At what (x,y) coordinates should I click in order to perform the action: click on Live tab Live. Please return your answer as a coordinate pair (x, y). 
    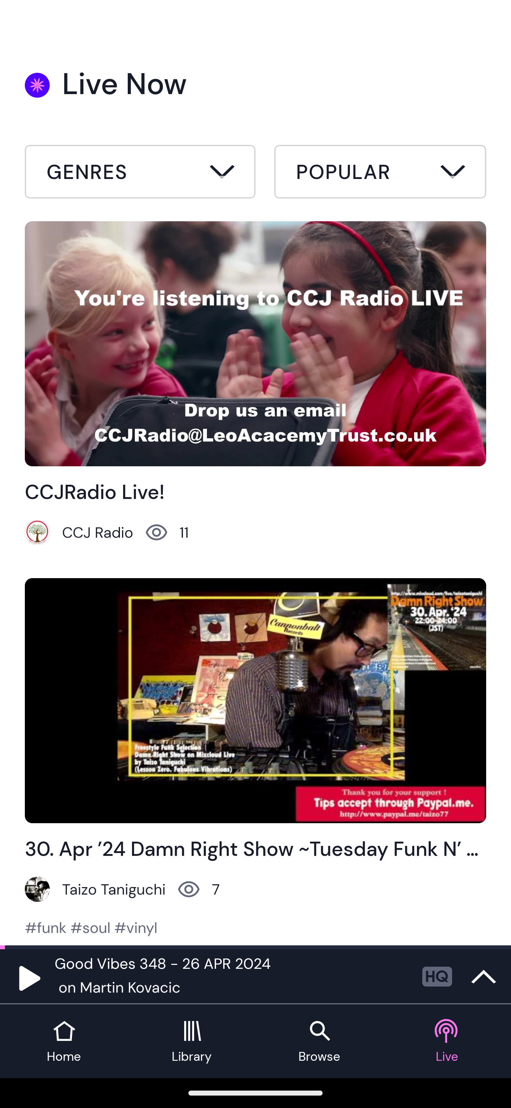
    Looking at the image, I should click on (447, 1041).